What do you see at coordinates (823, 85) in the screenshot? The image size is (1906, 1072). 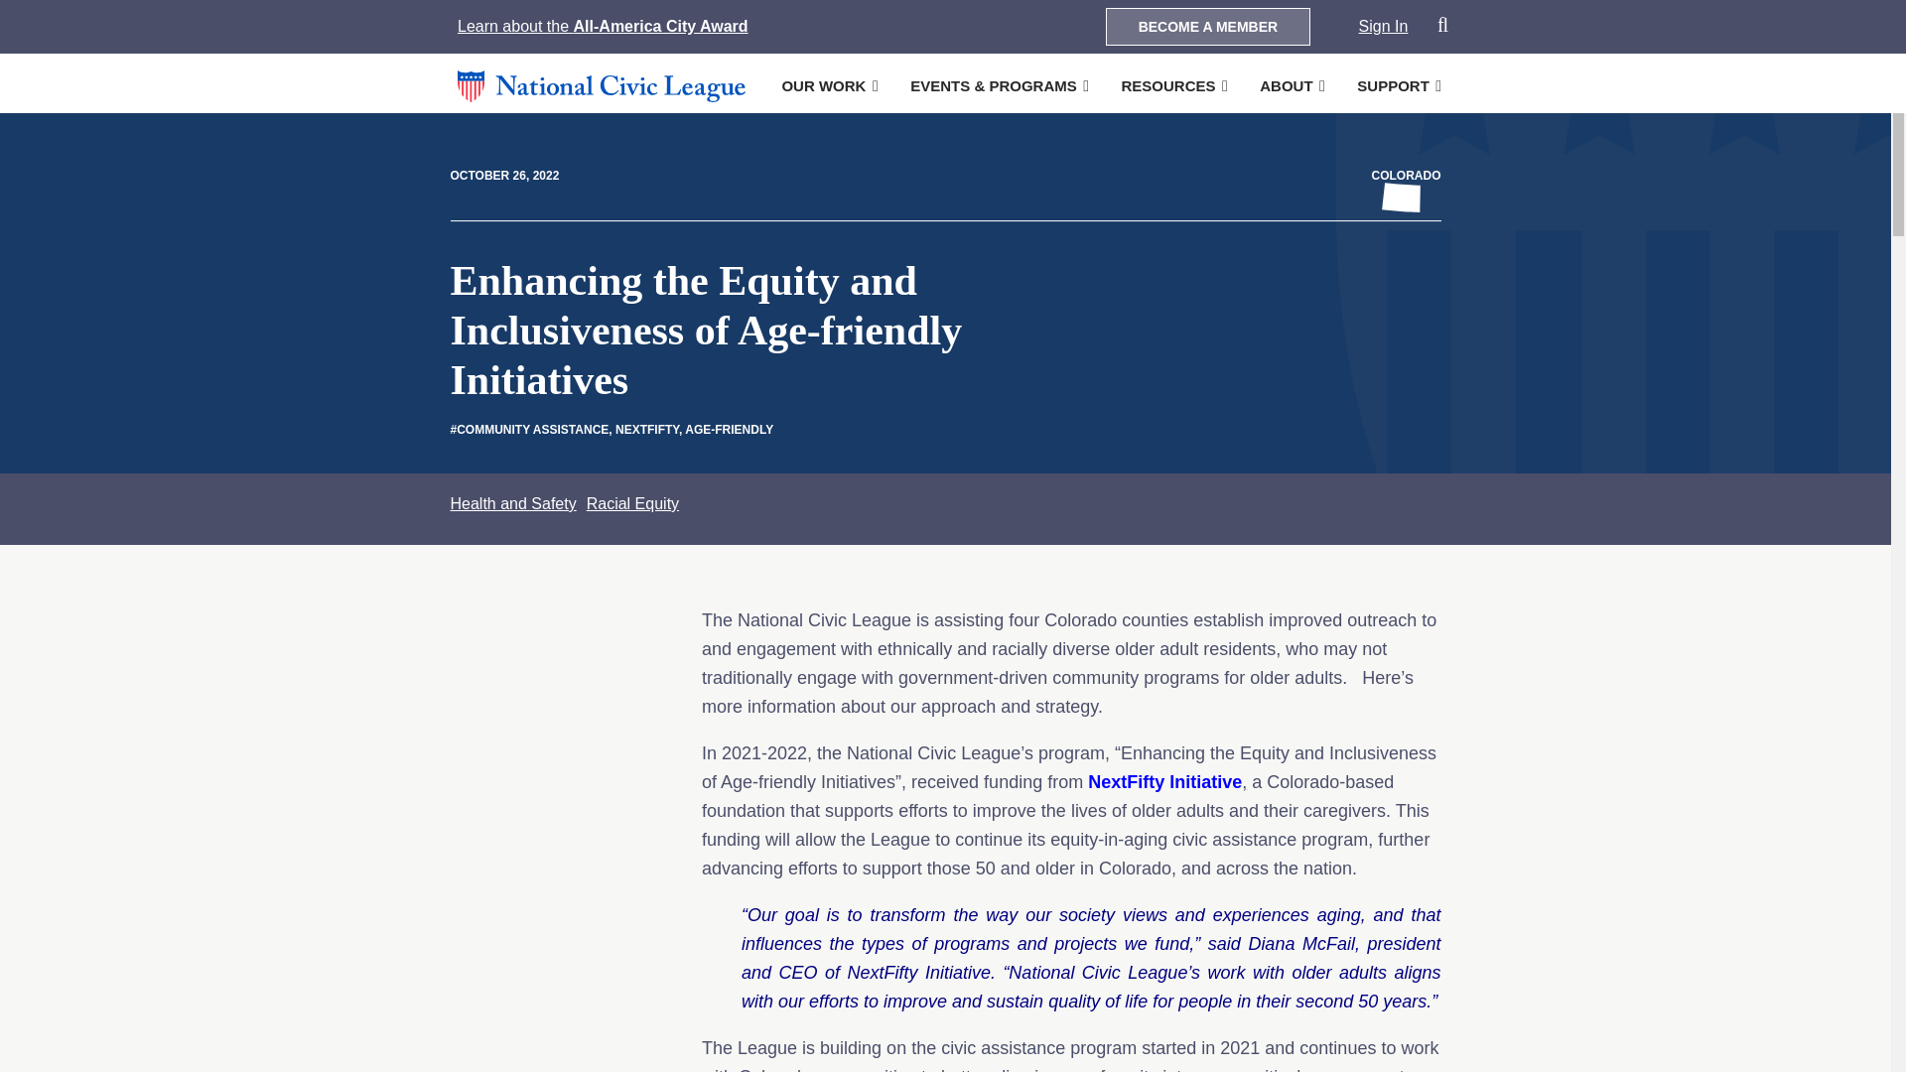 I see `OUR WORK` at bounding box center [823, 85].